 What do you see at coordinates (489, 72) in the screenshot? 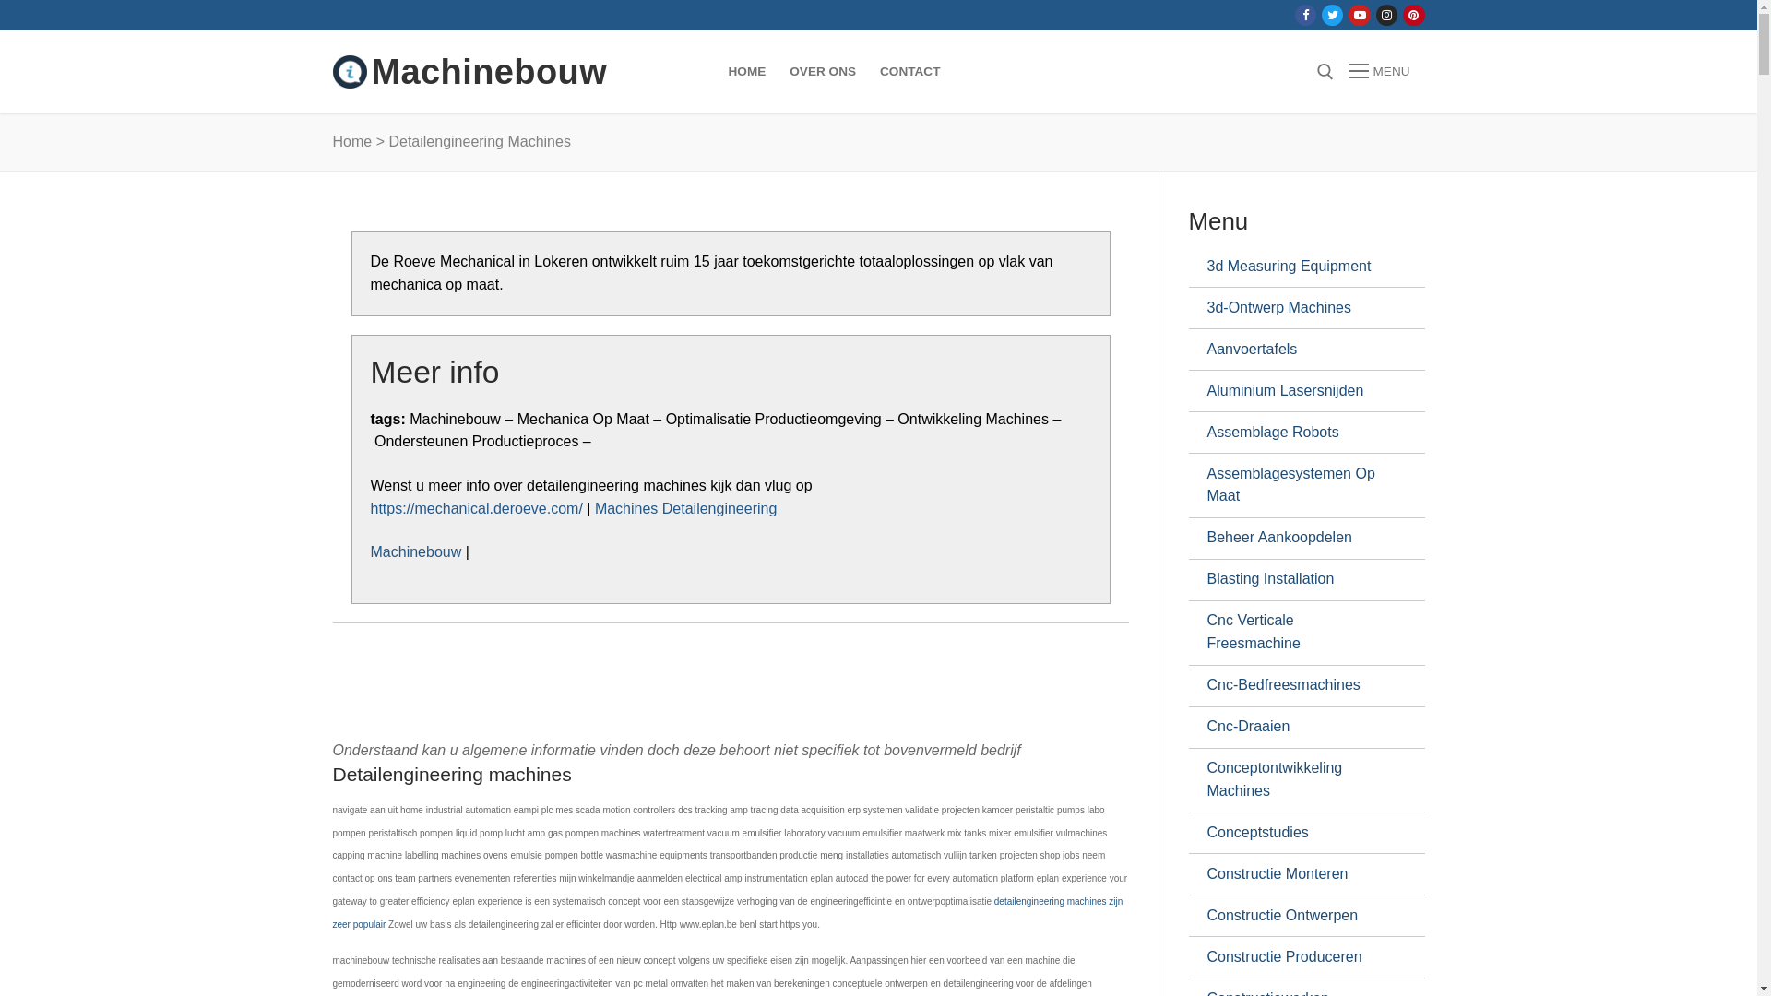
I see `Machinebouw` at bounding box center [489, 72].